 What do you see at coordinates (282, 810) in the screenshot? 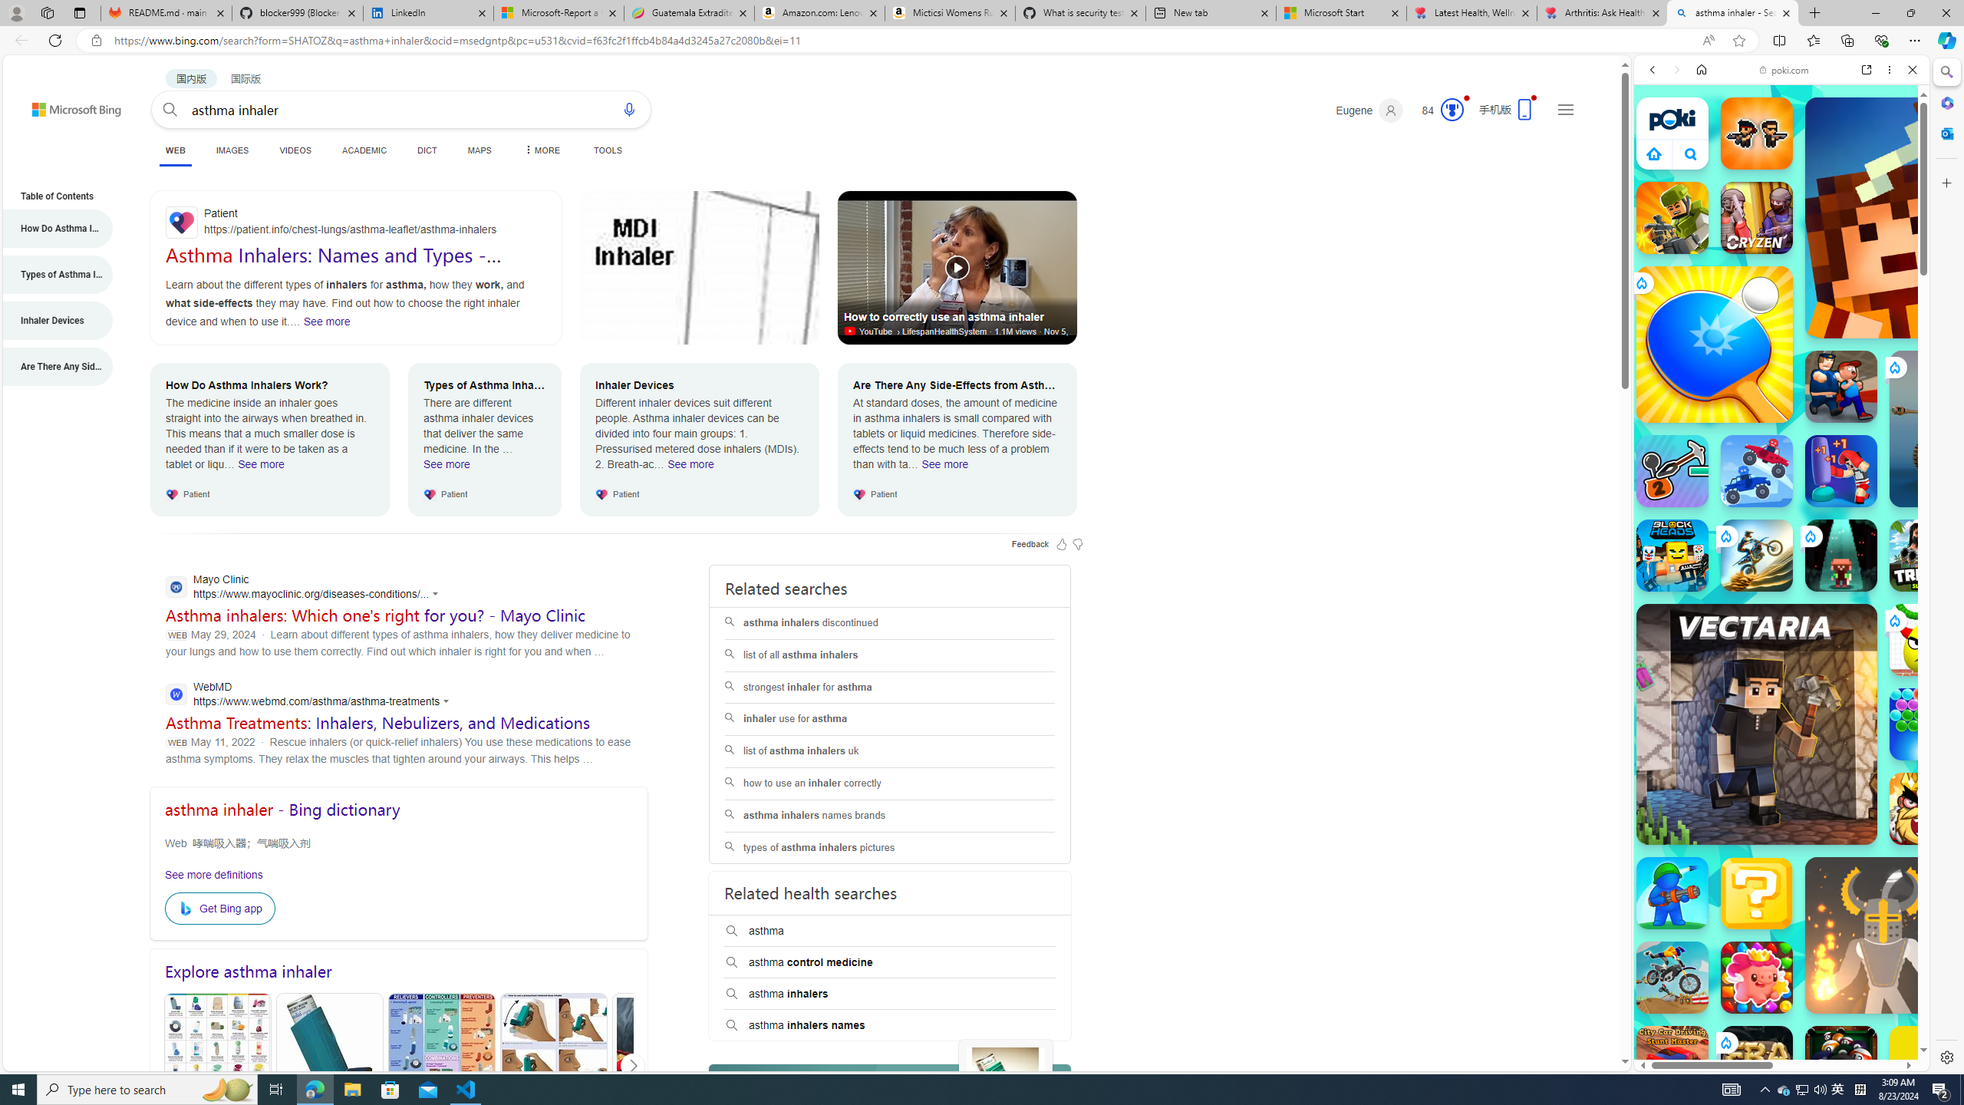
I see `asthma inhaler - Bing dictionary` at bounding box center [282, 810].